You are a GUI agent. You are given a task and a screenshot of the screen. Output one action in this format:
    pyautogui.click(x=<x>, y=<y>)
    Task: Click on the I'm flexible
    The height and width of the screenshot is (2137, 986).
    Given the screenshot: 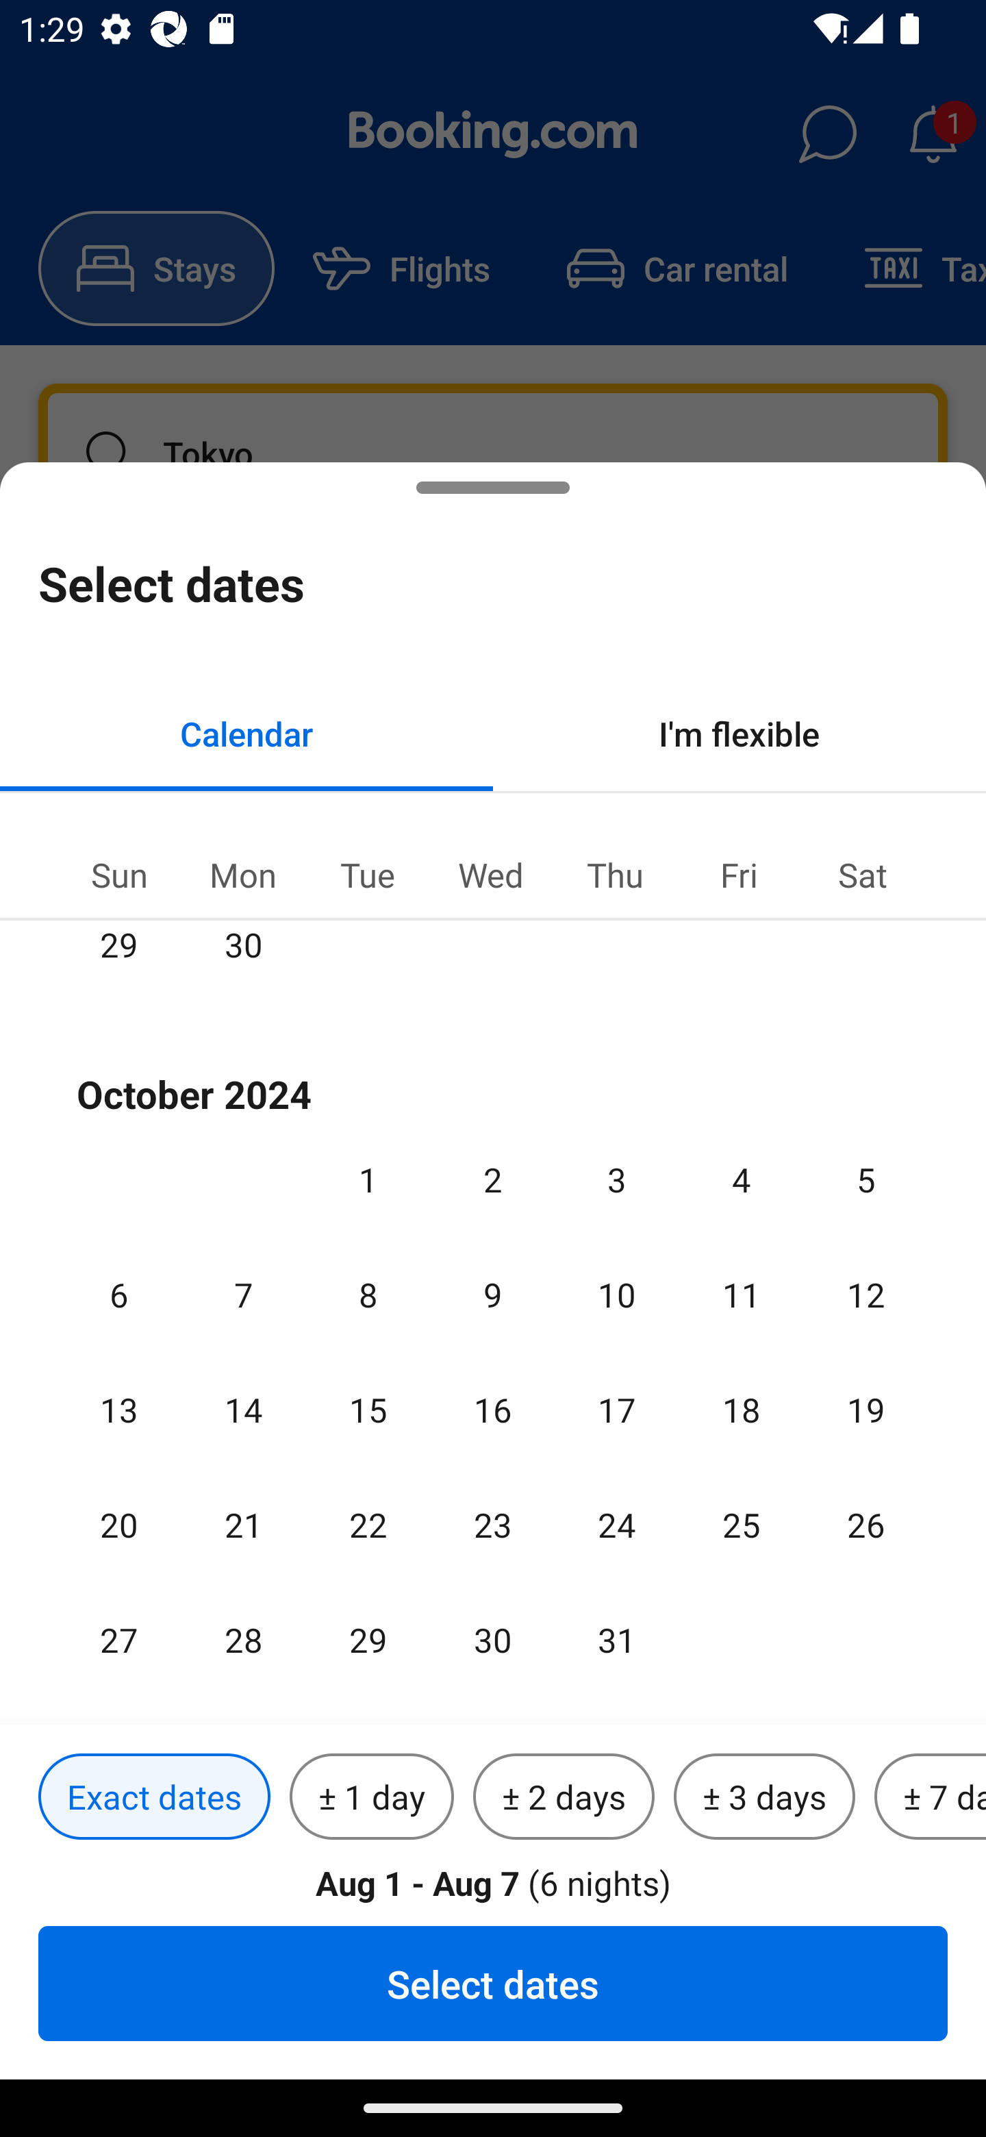 What is the action you would take?
    pyautogui.click(x=739, y=733)
    